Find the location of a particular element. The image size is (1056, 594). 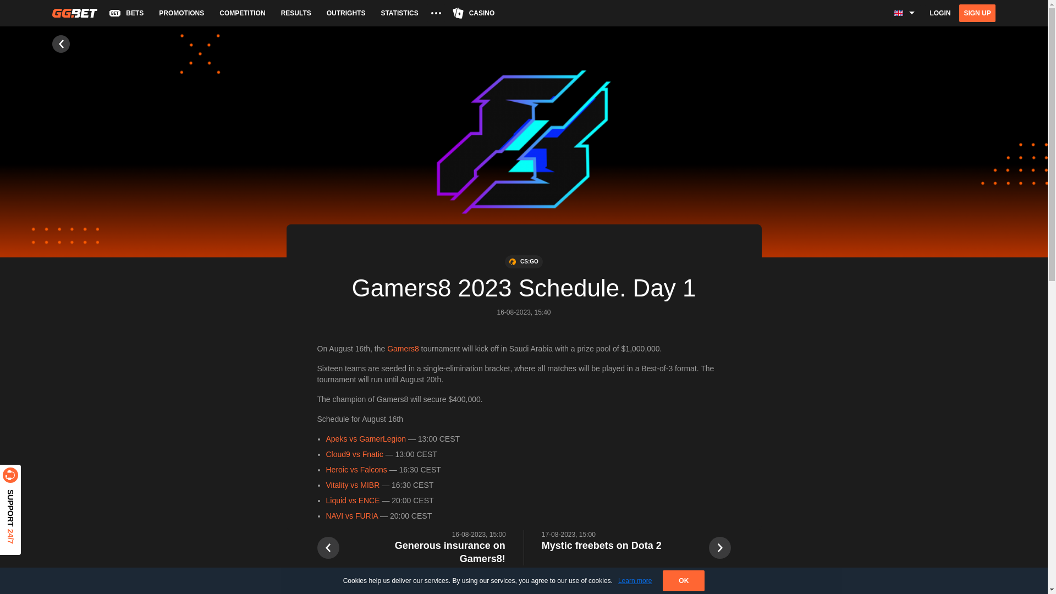

Apeks vs GamerLegion is located at coordinates (365, 438).